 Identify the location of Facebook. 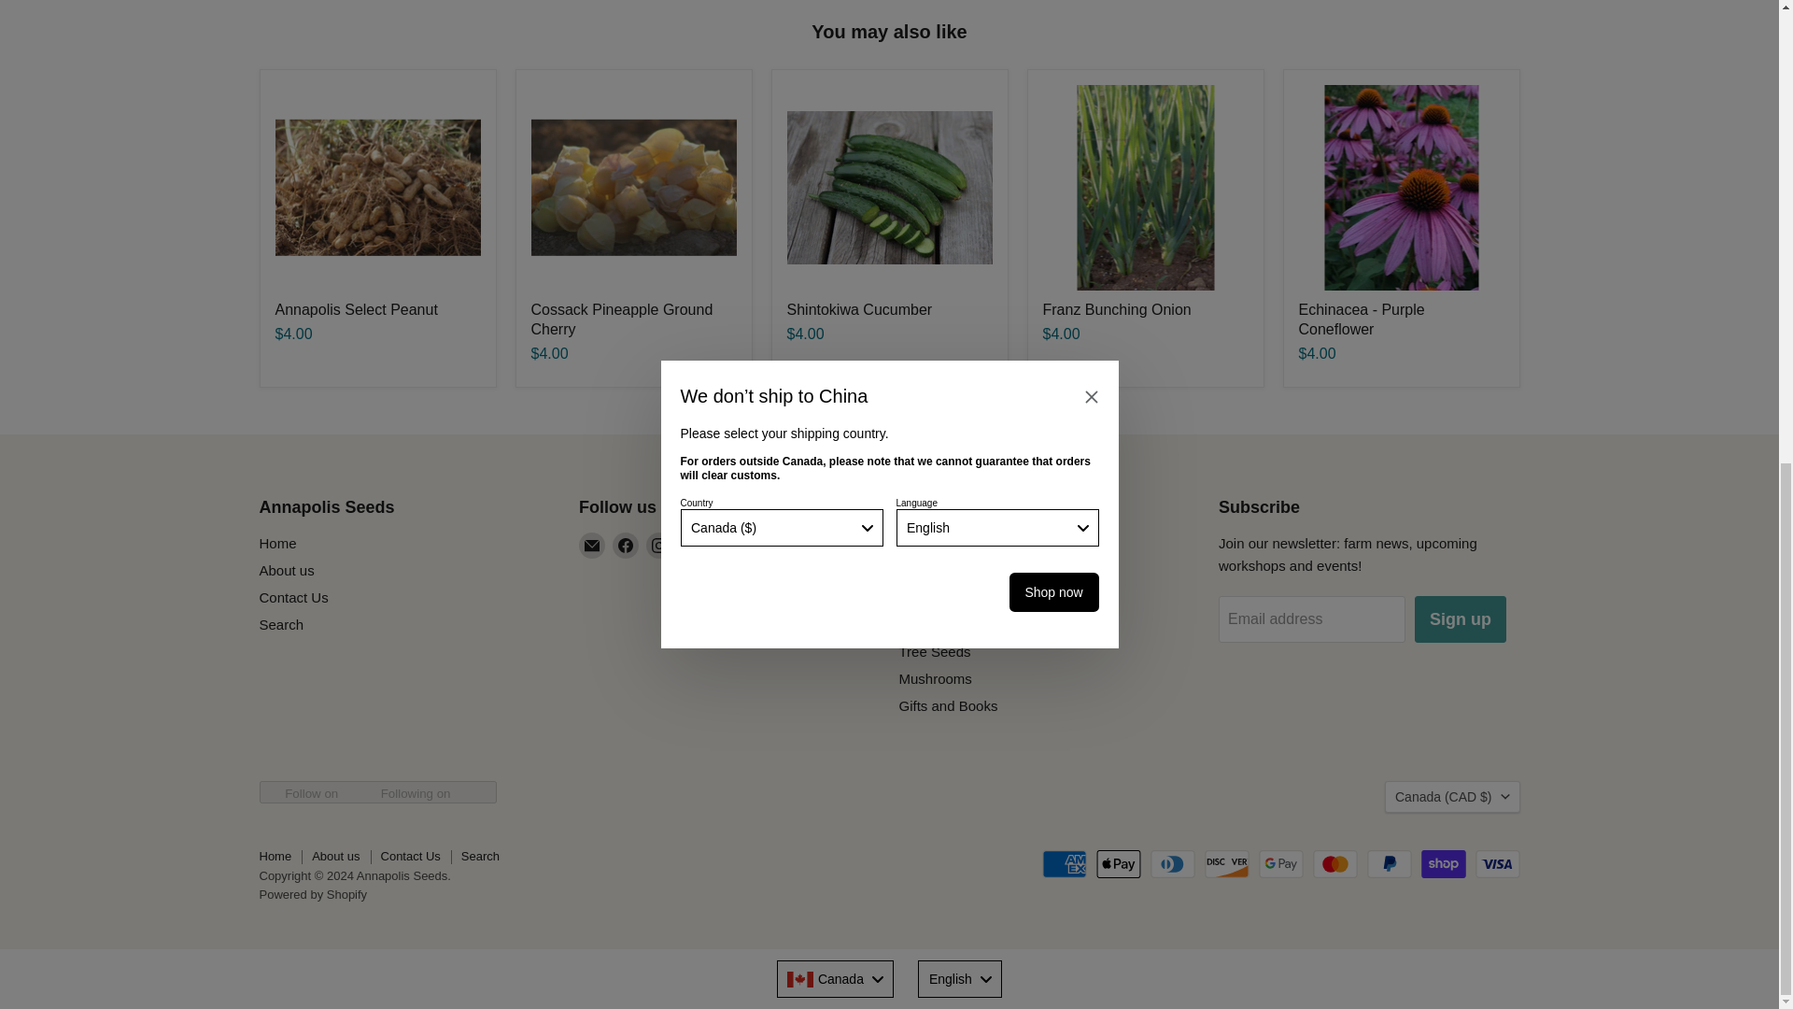
(626, 546).